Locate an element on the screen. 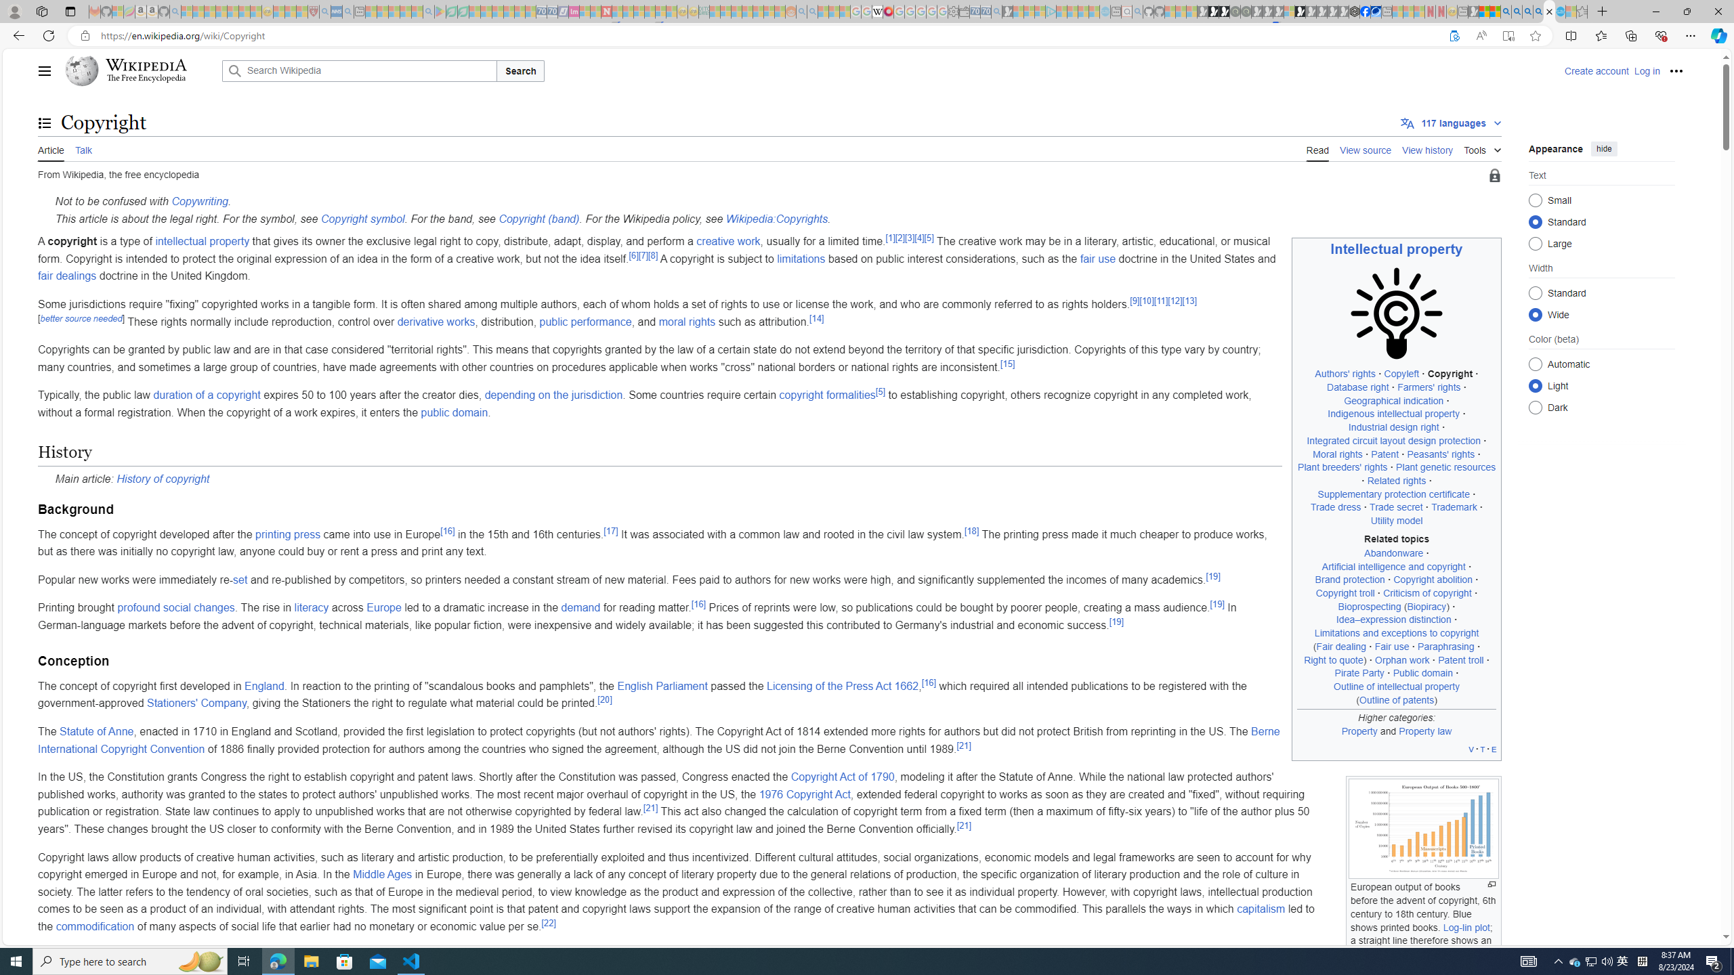 Image resolution: width=1734 pixels, height=975 pixels. google - Search - Sleeping is located at coordinates (429, 12).